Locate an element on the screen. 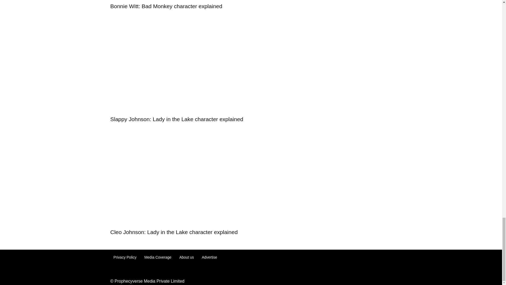 This screenshot has width=506, height=285. Advertise is located at coordinates (209, 257).